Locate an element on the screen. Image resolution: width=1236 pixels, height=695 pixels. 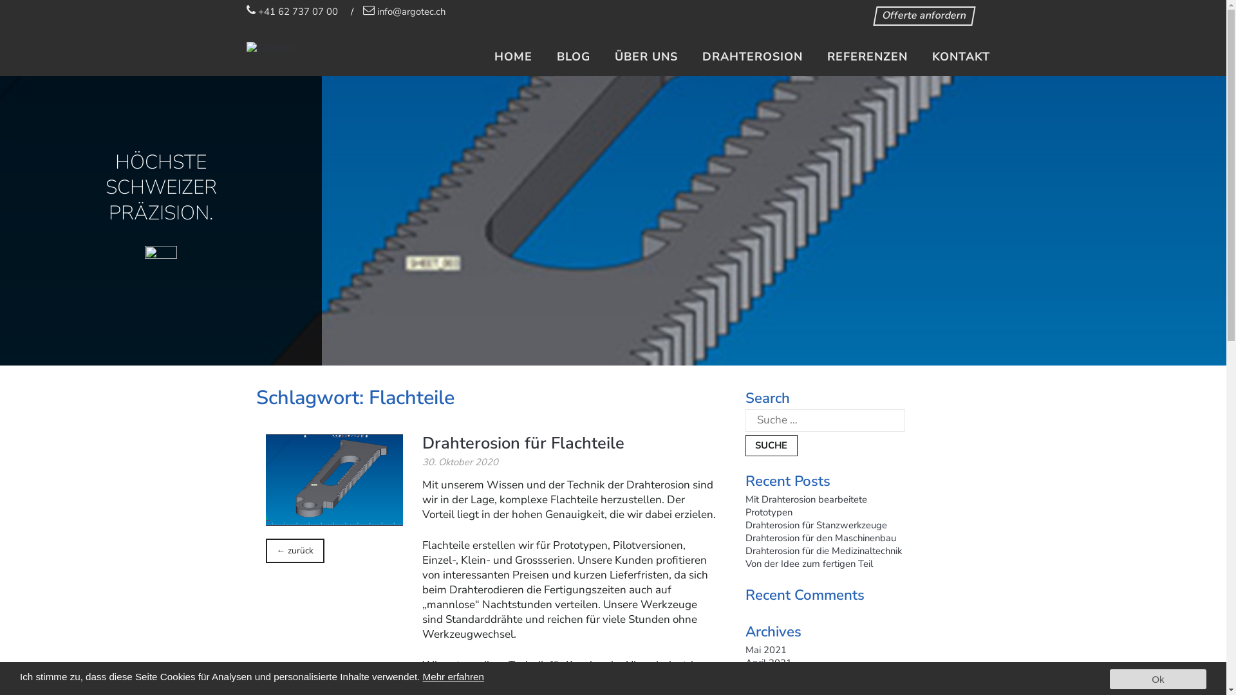
HOME is located at coordinates (514, 57).